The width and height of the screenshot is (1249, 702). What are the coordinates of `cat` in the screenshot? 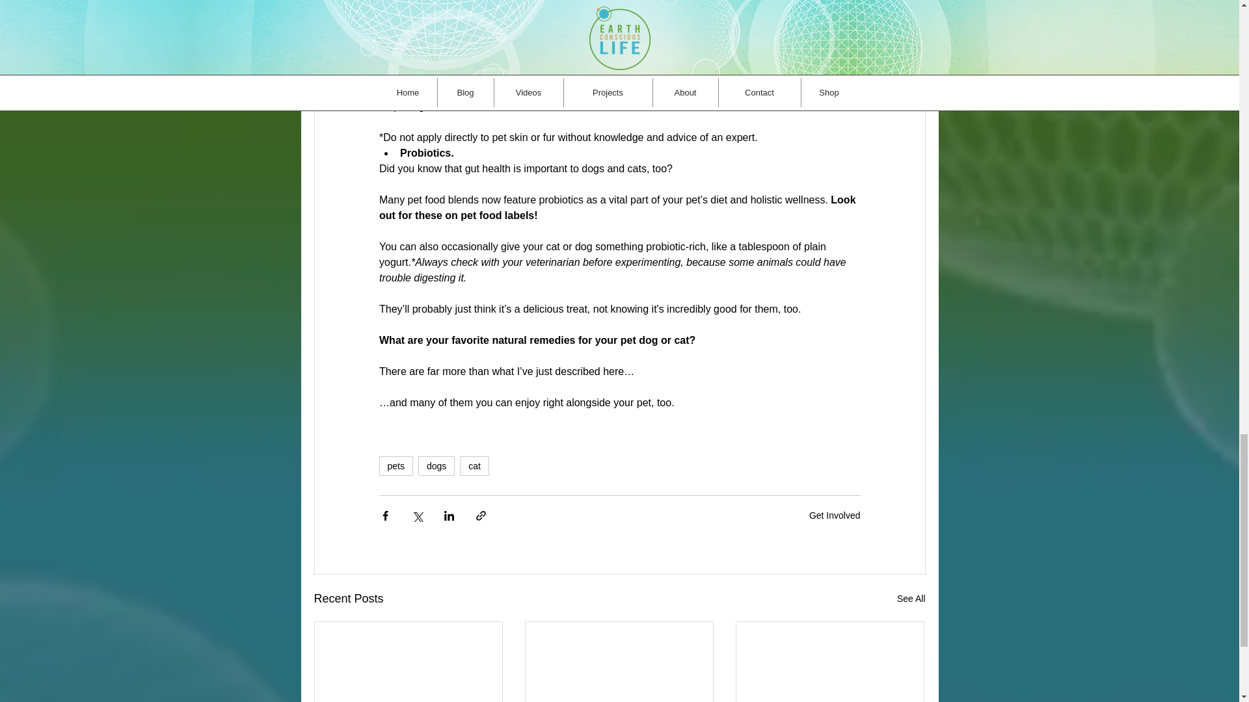 It's located at (474, 466).